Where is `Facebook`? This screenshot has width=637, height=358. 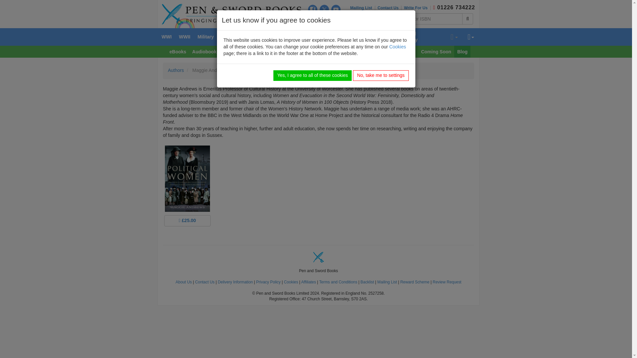
Facebook is located at coordinates (313, 9).